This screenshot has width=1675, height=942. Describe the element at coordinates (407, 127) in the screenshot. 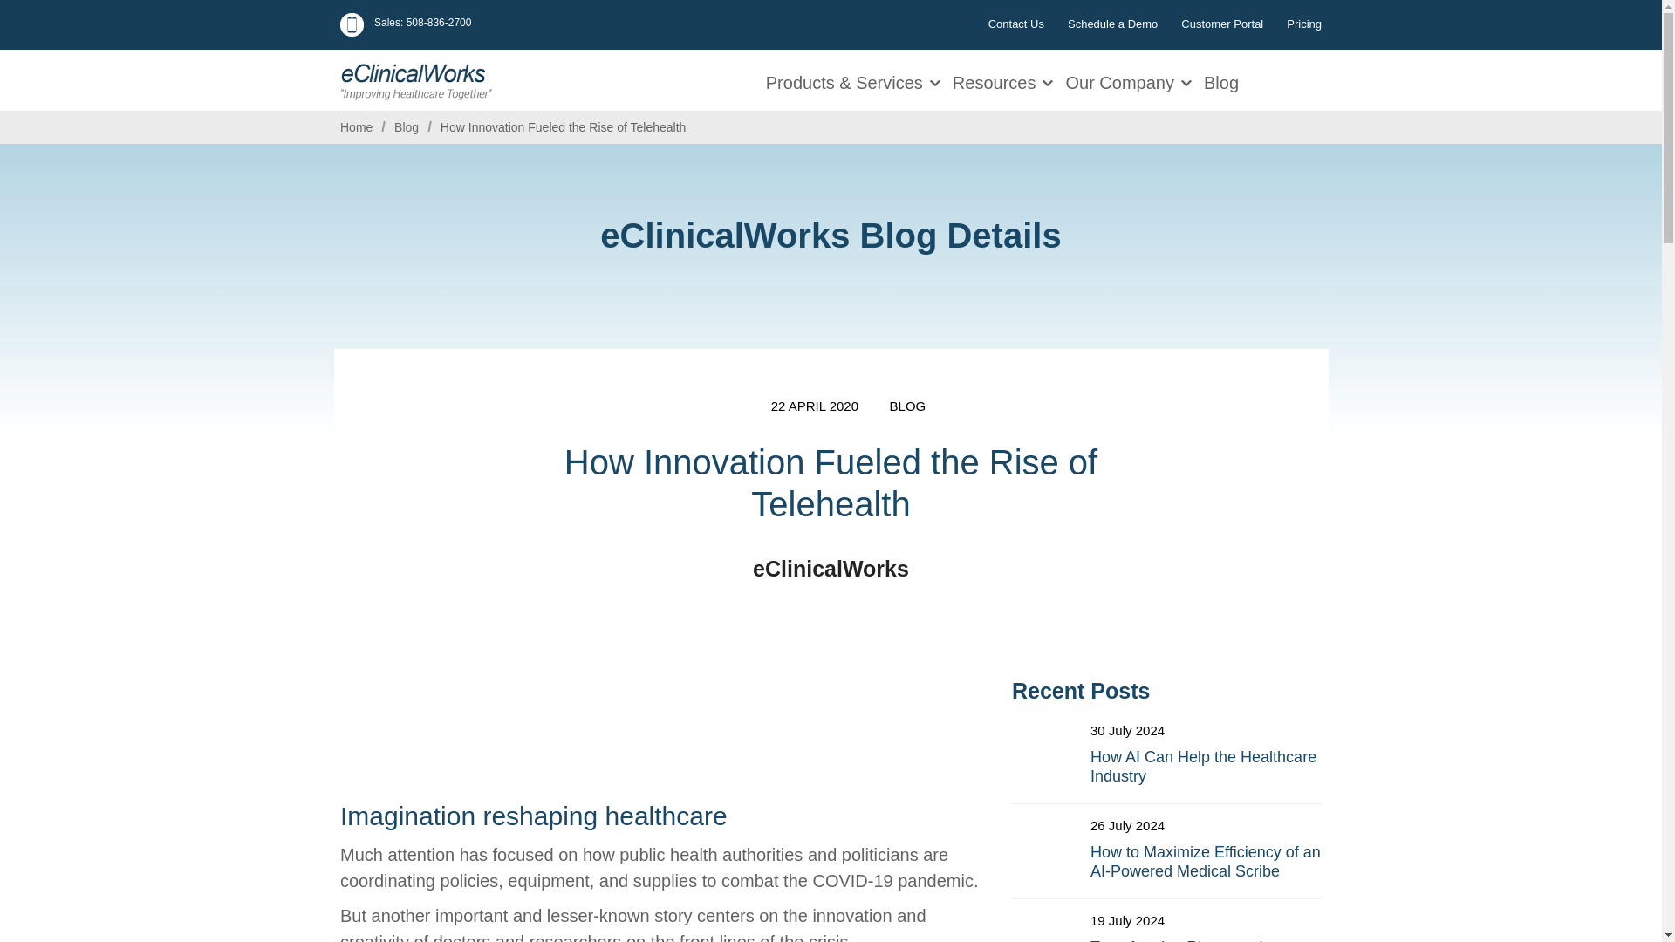

I see `Blog` at that location.